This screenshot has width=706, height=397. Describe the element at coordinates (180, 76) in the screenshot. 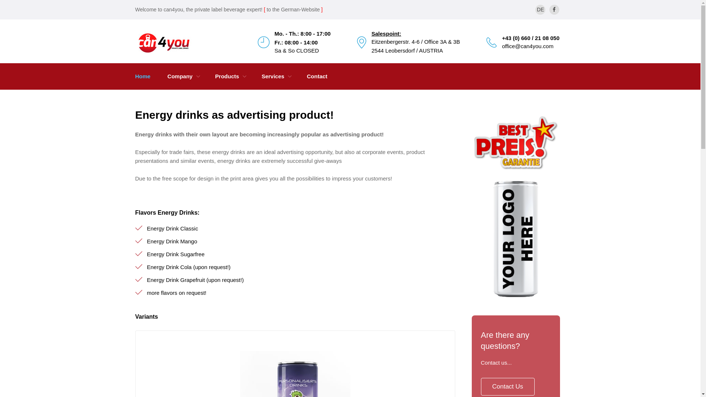

I see `Company` at that location.